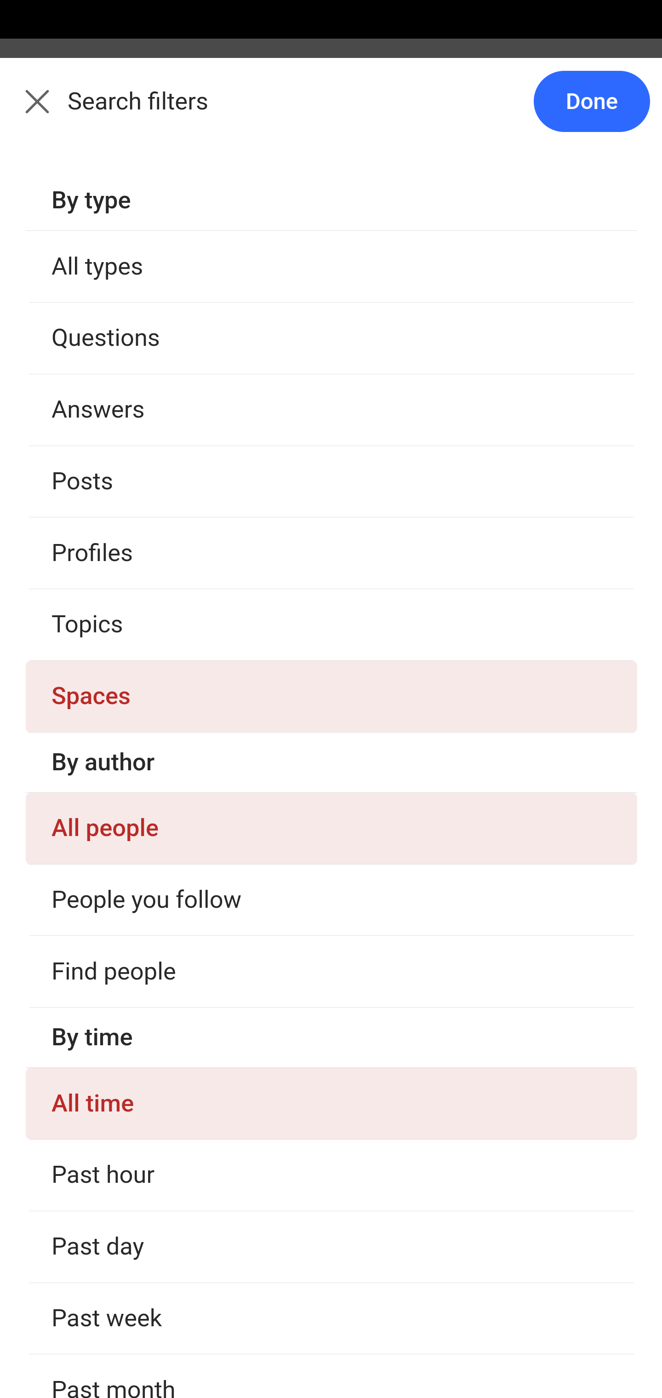  What do you see at coordinates (112, 346) in the screenshot?
I see `Answer` at bounding box center [112, 346].